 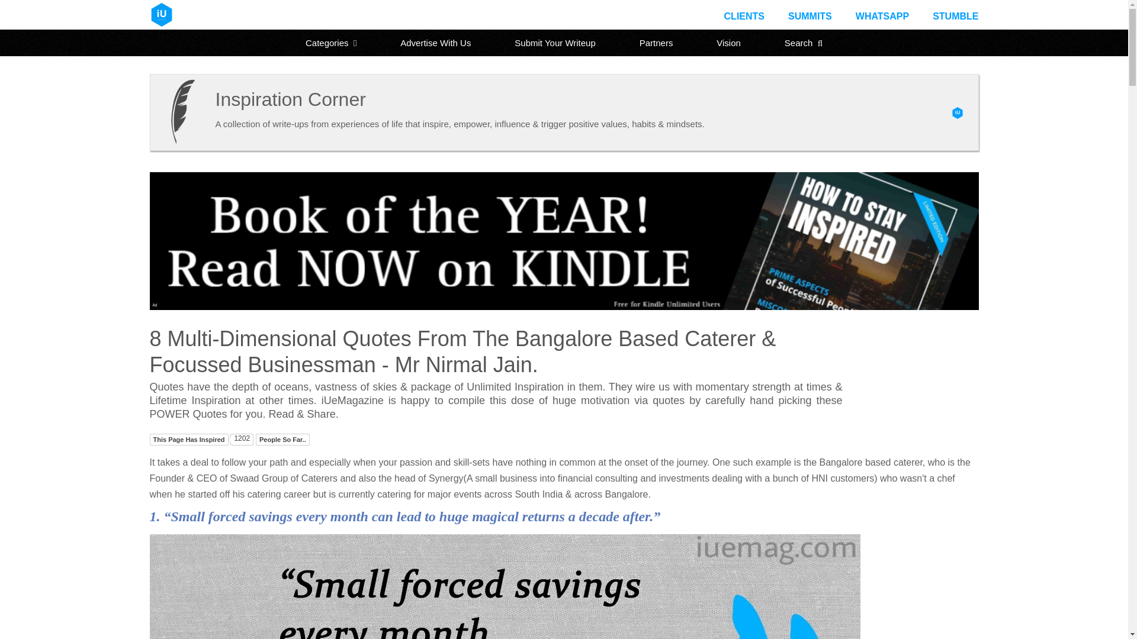 What do you see at coordinates (744, 16) in the screenshot?
I see `CLIENTS` at bounding box center [744, 16].